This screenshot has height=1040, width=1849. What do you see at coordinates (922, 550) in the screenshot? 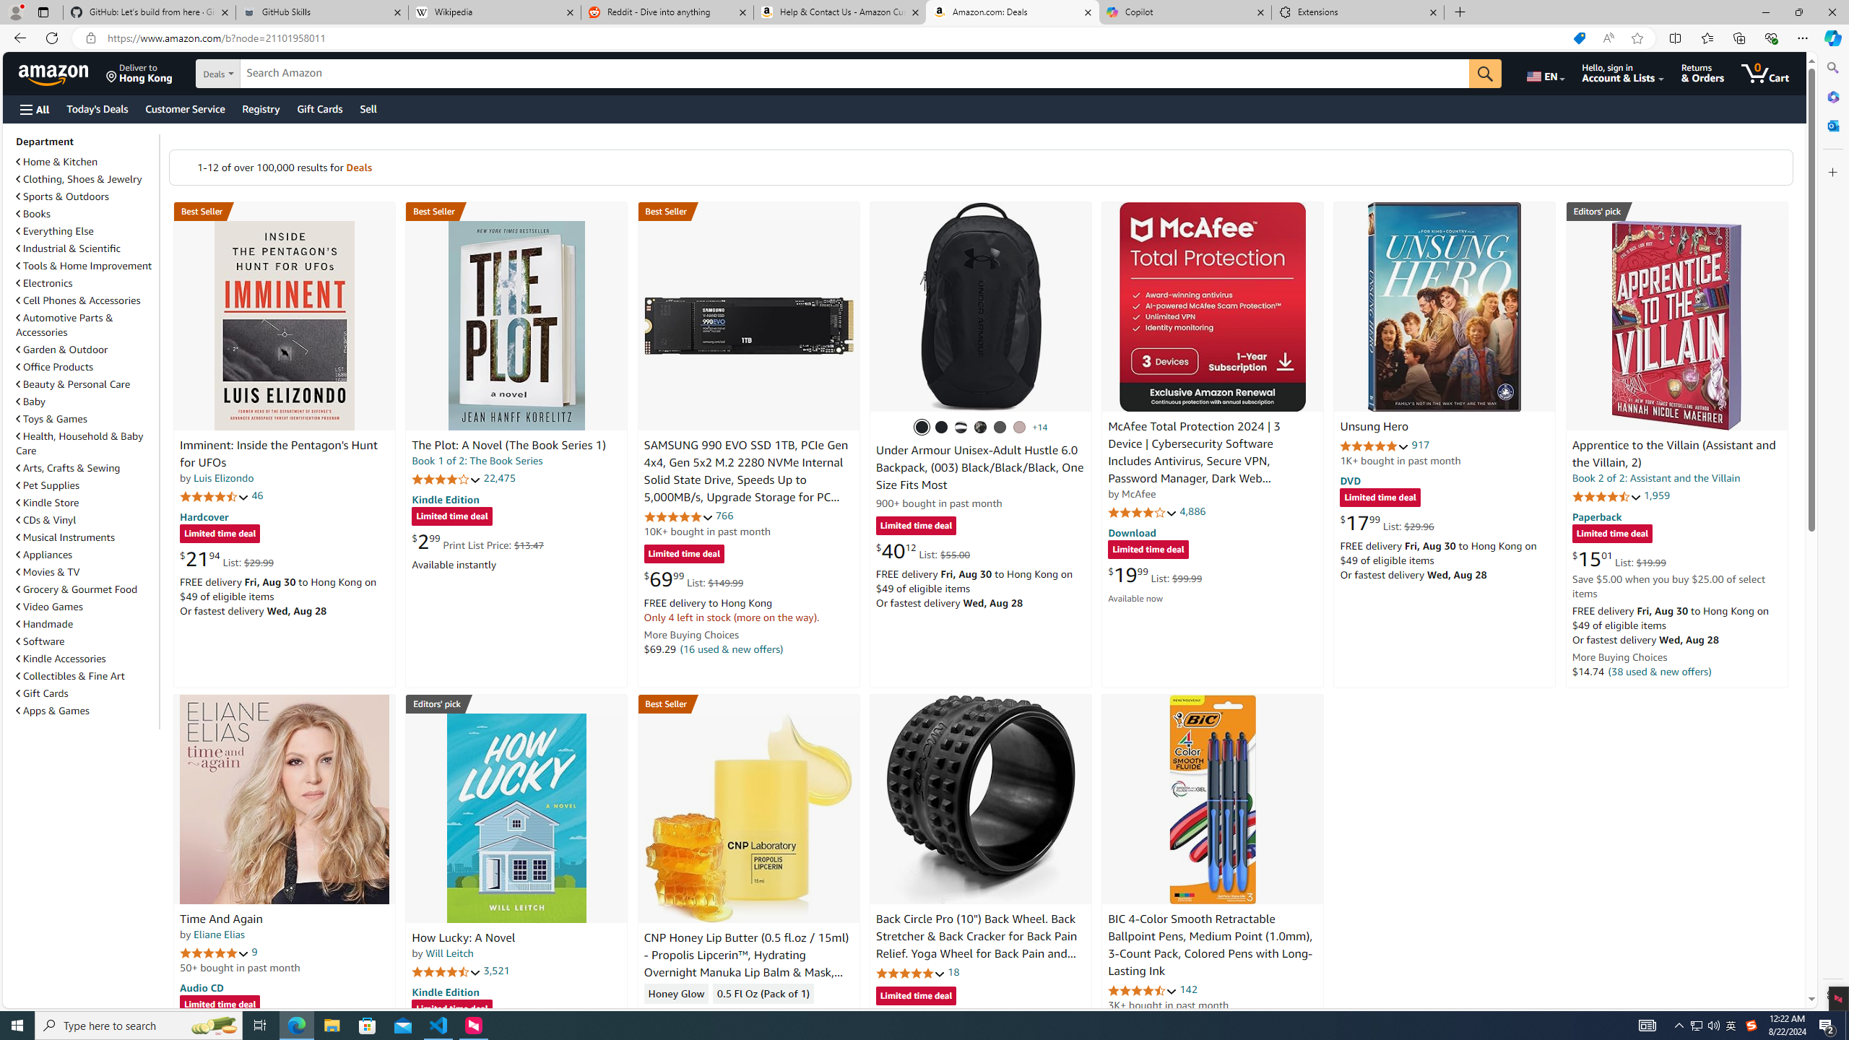
I see `$40.12 List: $55.00` at bounding box center [922, 550].